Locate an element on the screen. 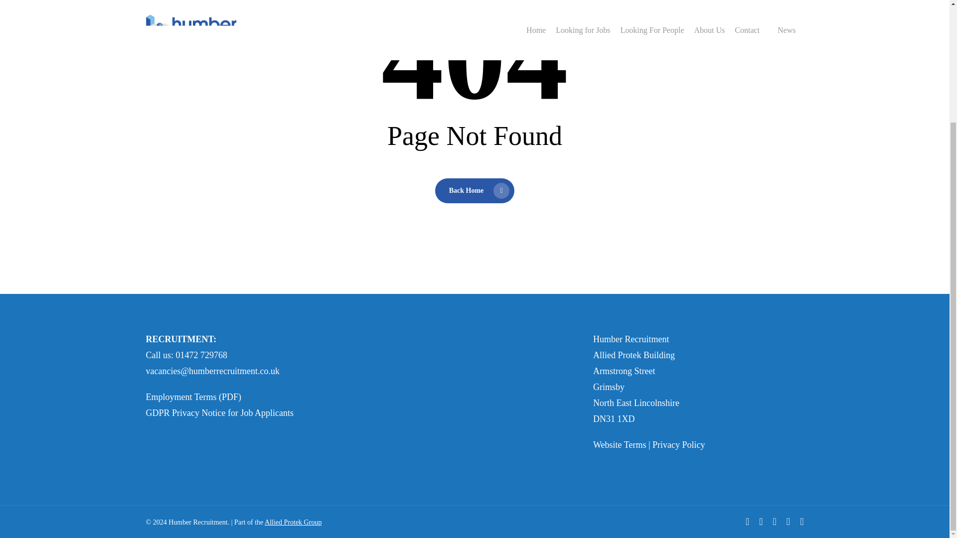 The width and height of the screenshot is (957, 538). Back Home is located at coordinates (475, 190).